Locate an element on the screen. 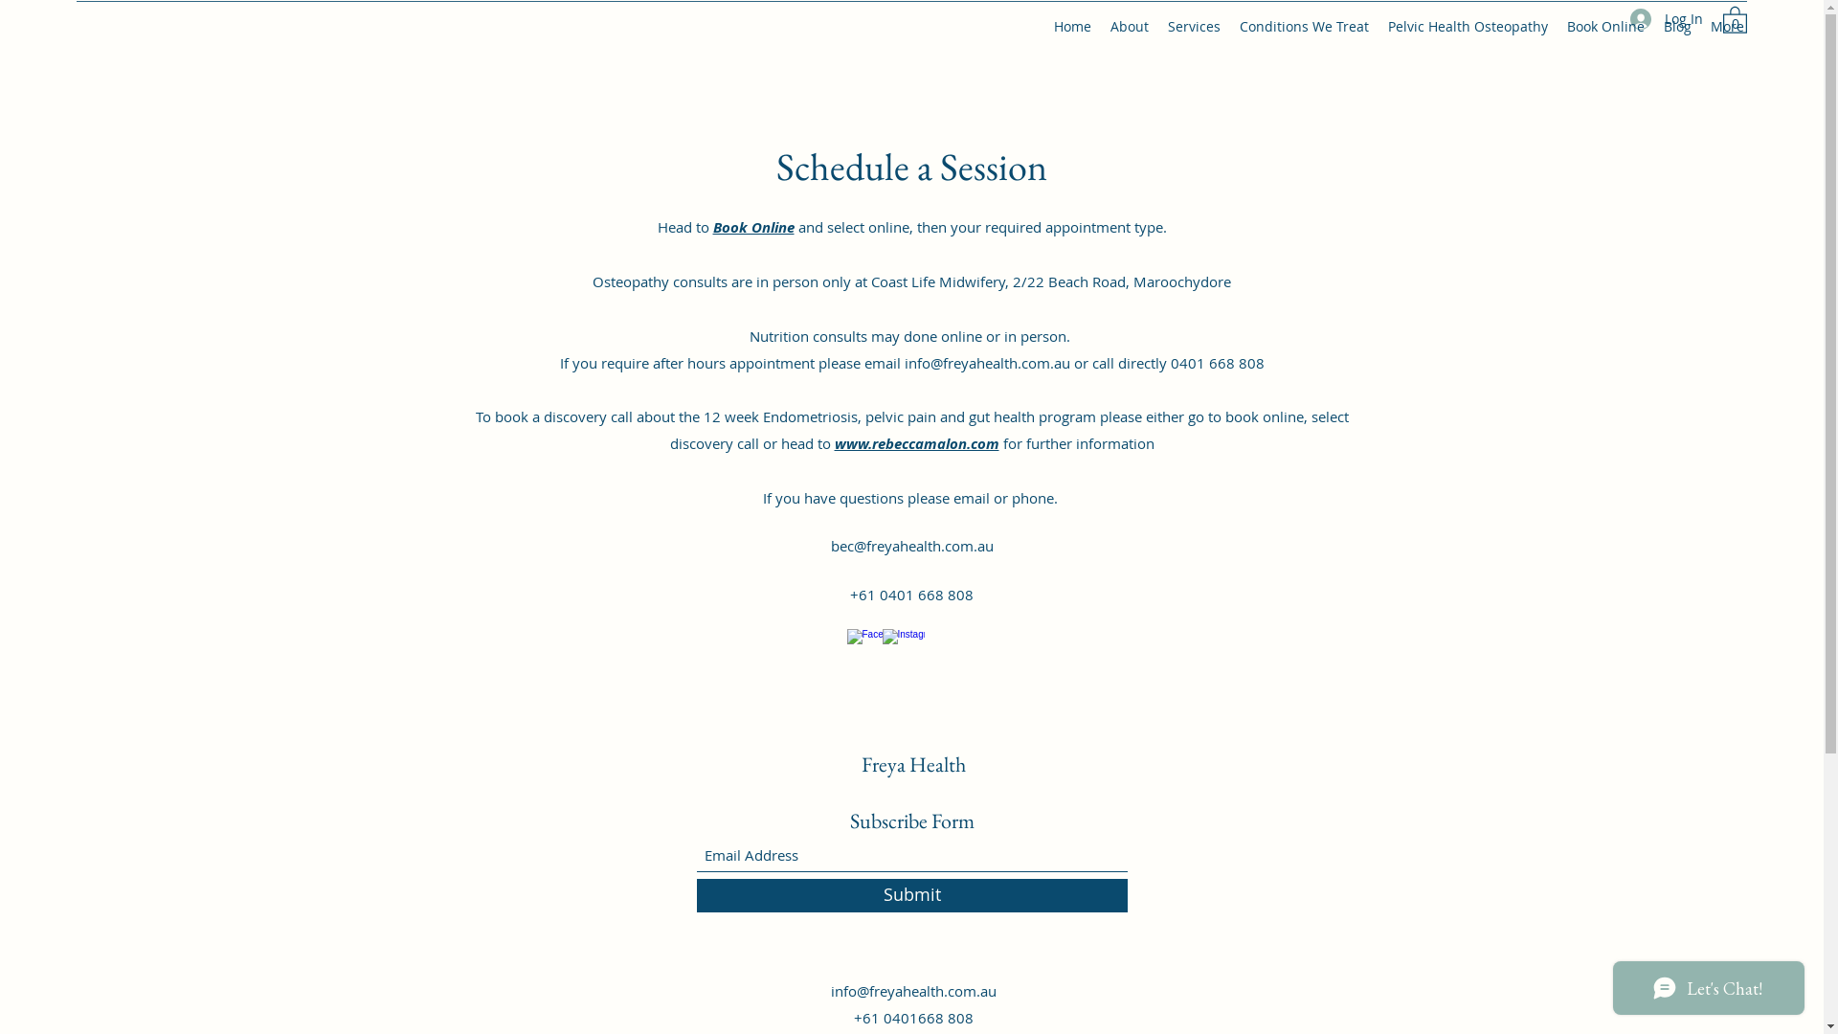 The image size is (1838, 1034). About is located at coordinates (1130, 27).